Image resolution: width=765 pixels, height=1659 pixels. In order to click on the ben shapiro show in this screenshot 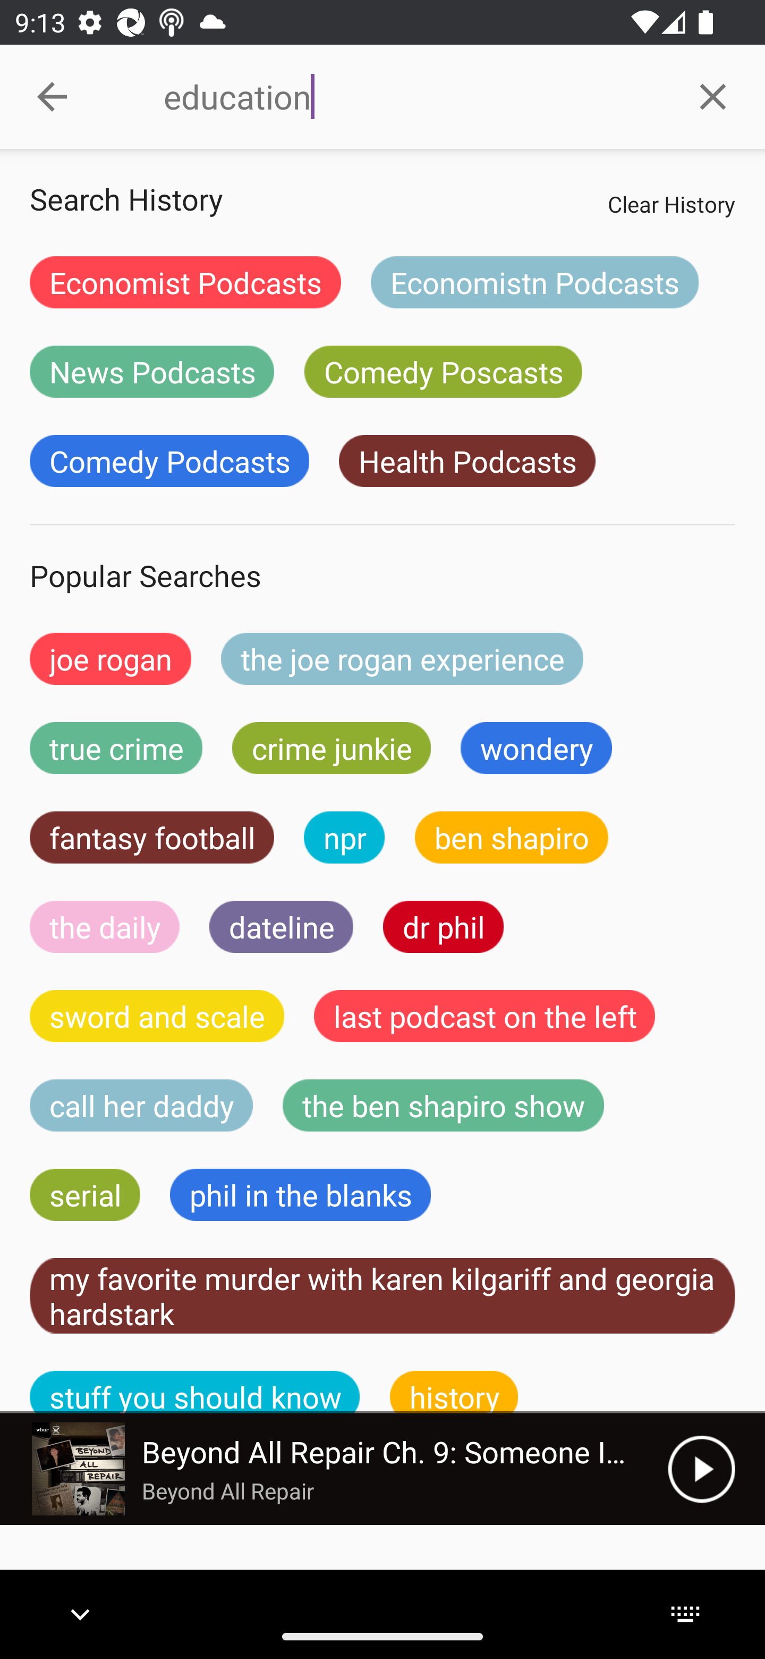, I will do `click(443, 1105)`.